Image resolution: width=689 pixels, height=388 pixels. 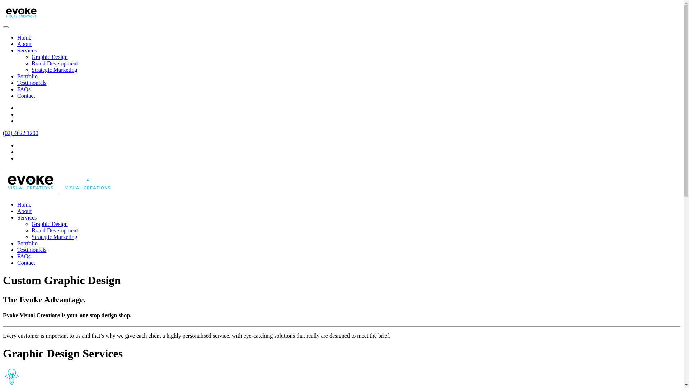 What do you see at coordinates (24, 44) in the screenshot?
I see `About` at bounding box center [24, 44].